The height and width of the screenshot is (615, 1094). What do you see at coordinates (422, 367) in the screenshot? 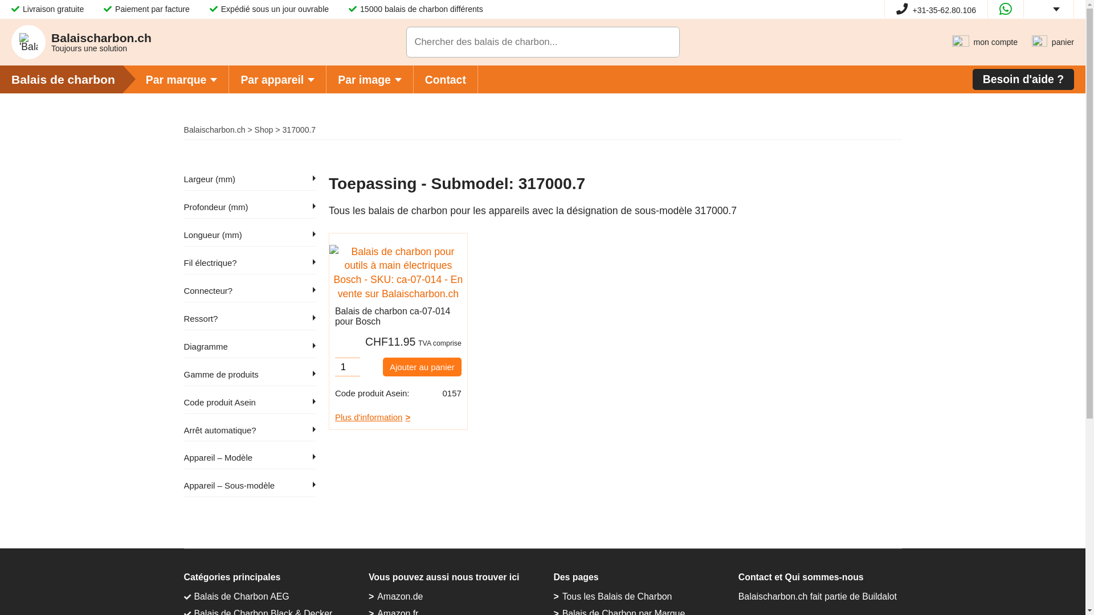
I see `Ajouter au panier` at bounding box center [422, 367].